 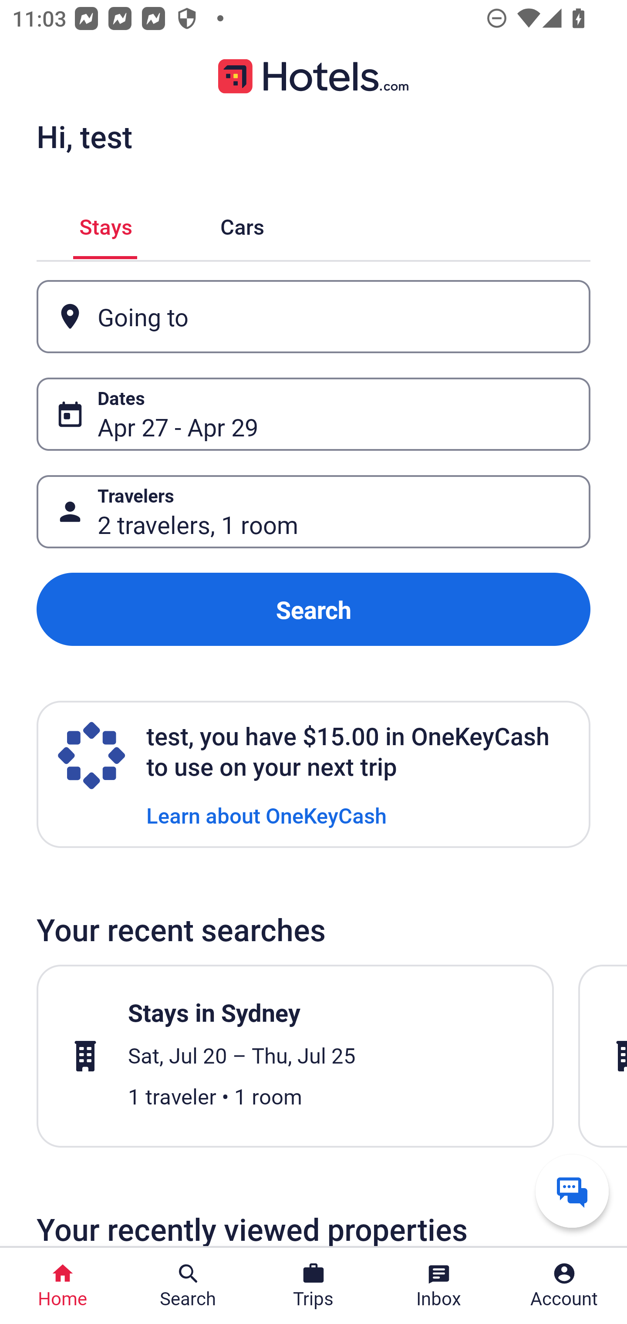 What do you see at coordinates (313, 610) in the screenshot?
I see `Search` at bounding box center [313, 610].